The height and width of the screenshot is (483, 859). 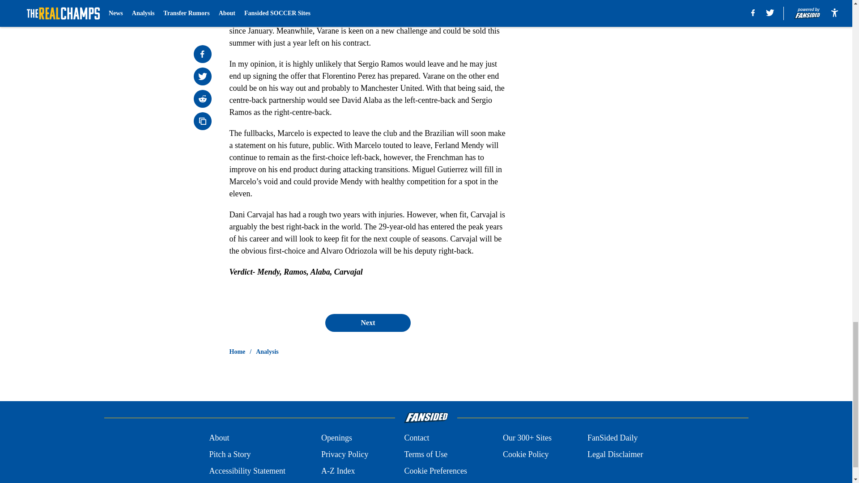 What do you see at coordinates (435, 471) in the screenshot?
I see `Cookie Preferences` at bounding box center [435, 471].